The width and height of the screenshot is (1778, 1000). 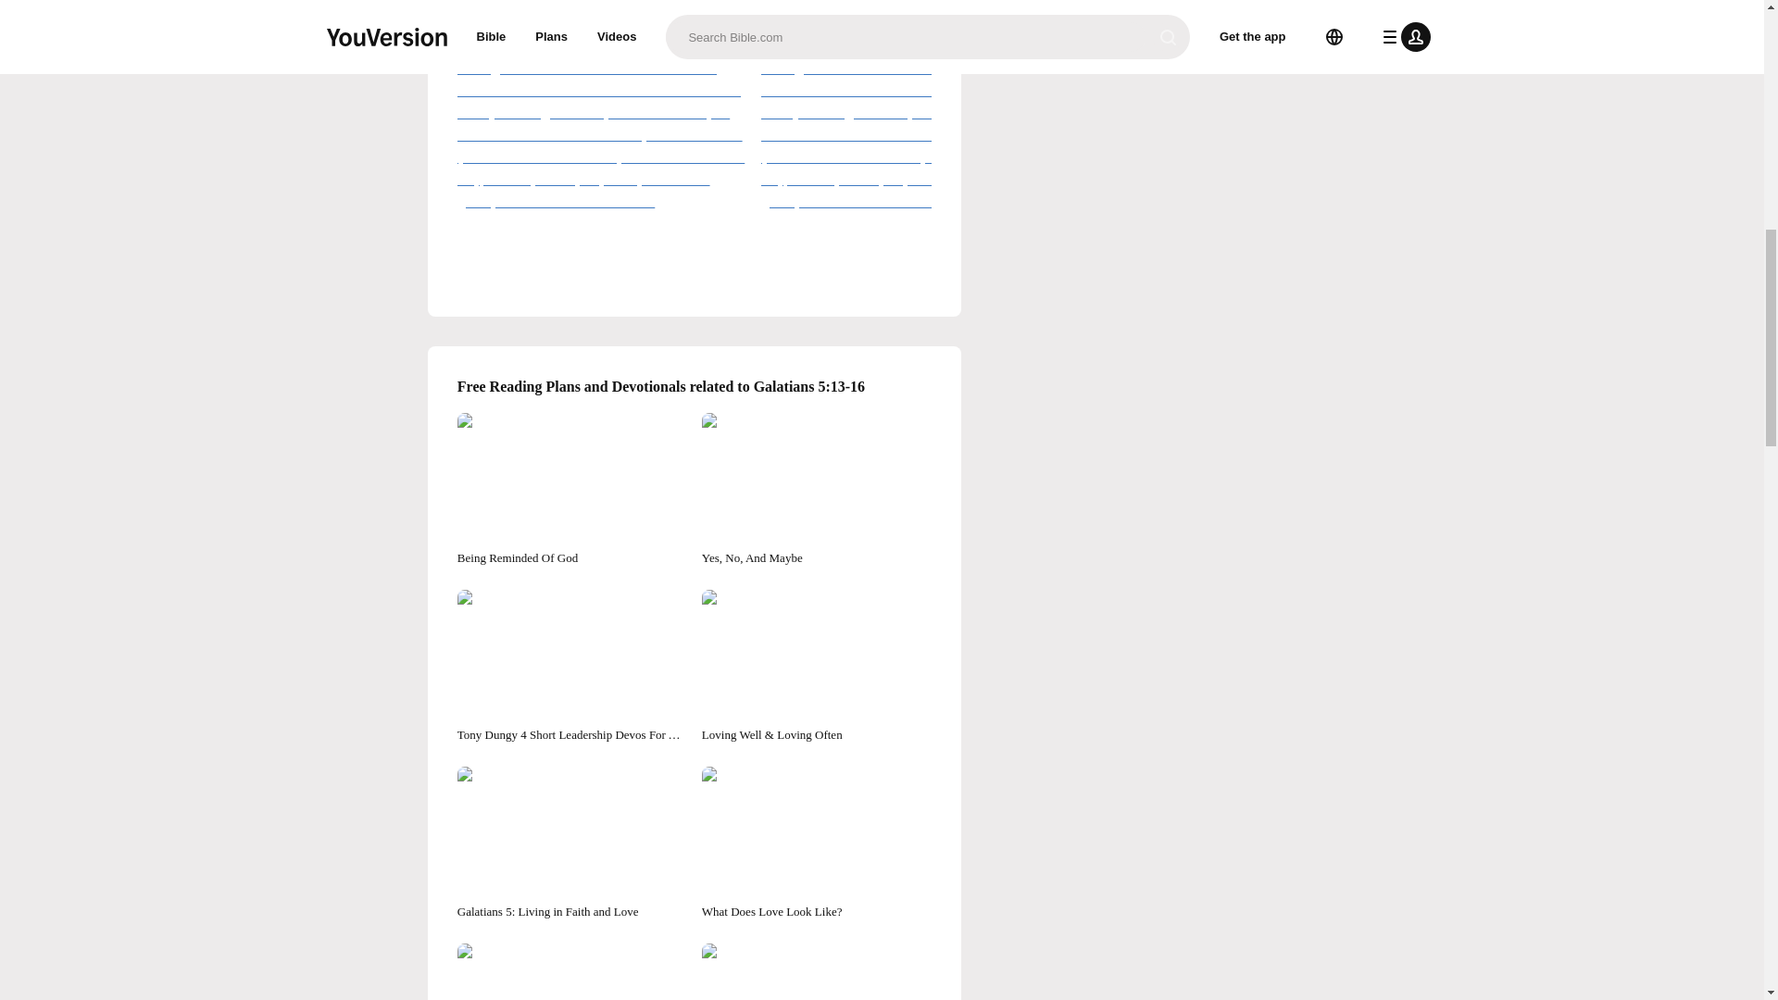 I want to click on Tony Dungy 4 Short Leadership Devos For All Teams, so click(x=571, y=667).